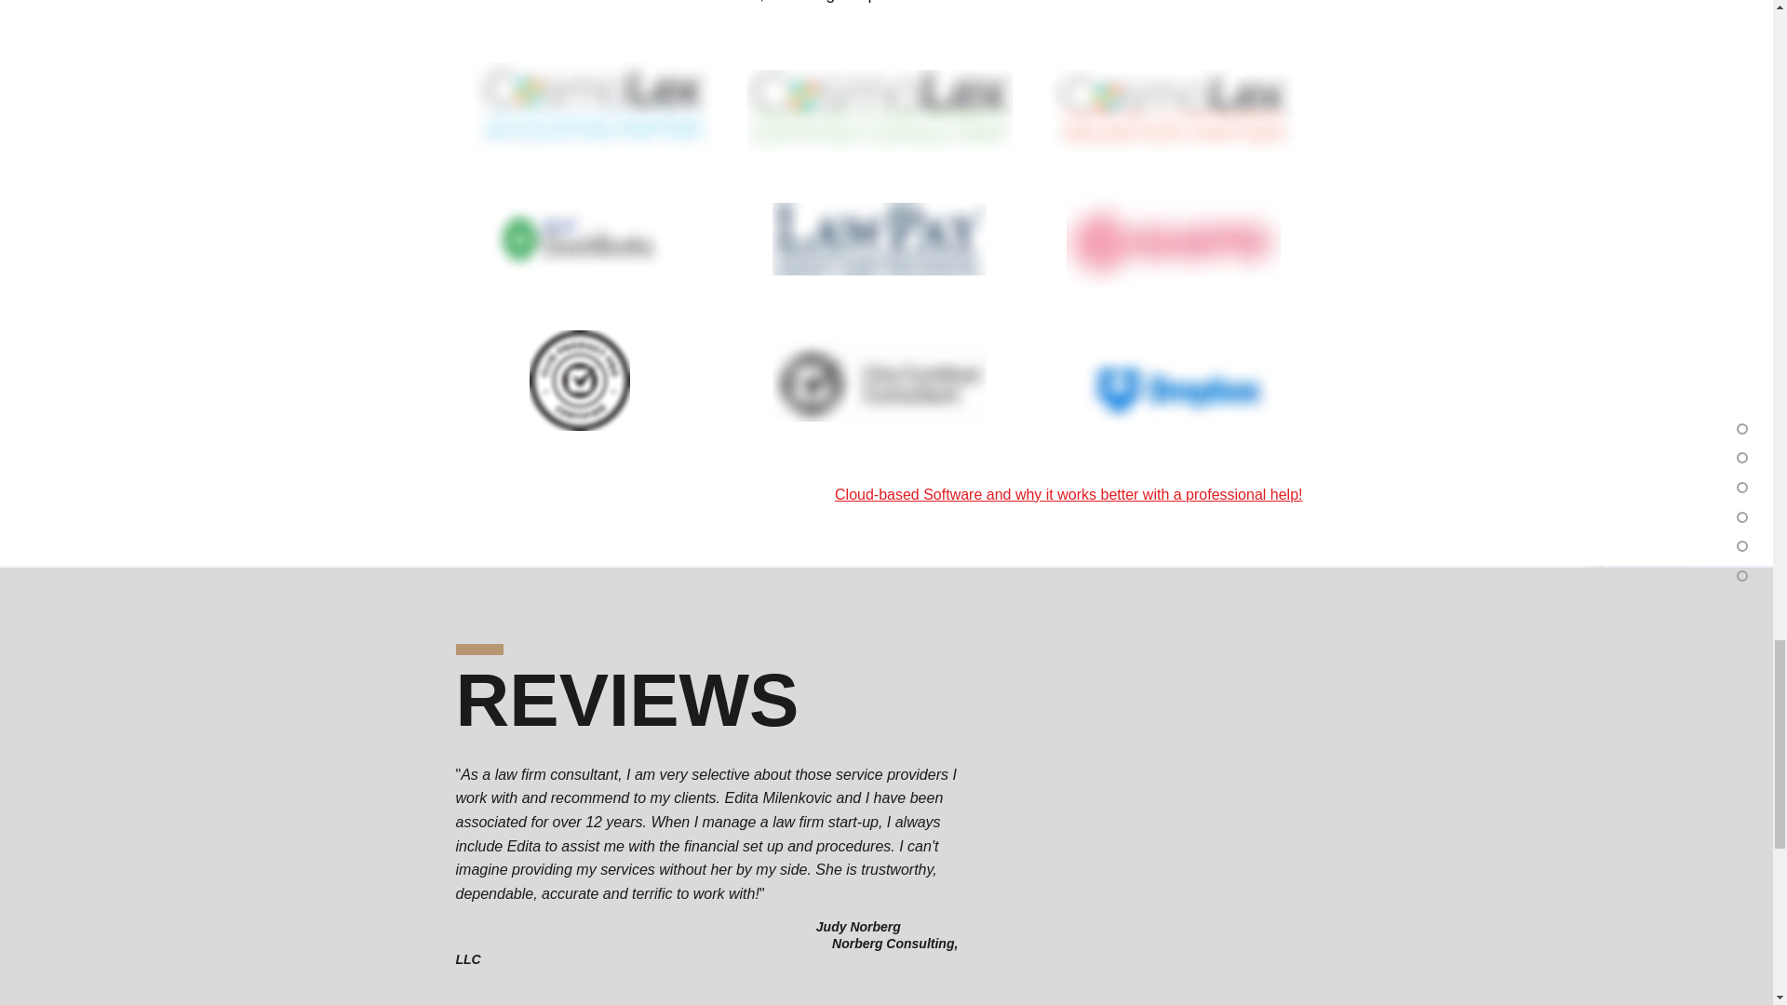 This screenshot has width=1787, height=1005. I want to click on Click for Free Trial, so click(1172, 110).